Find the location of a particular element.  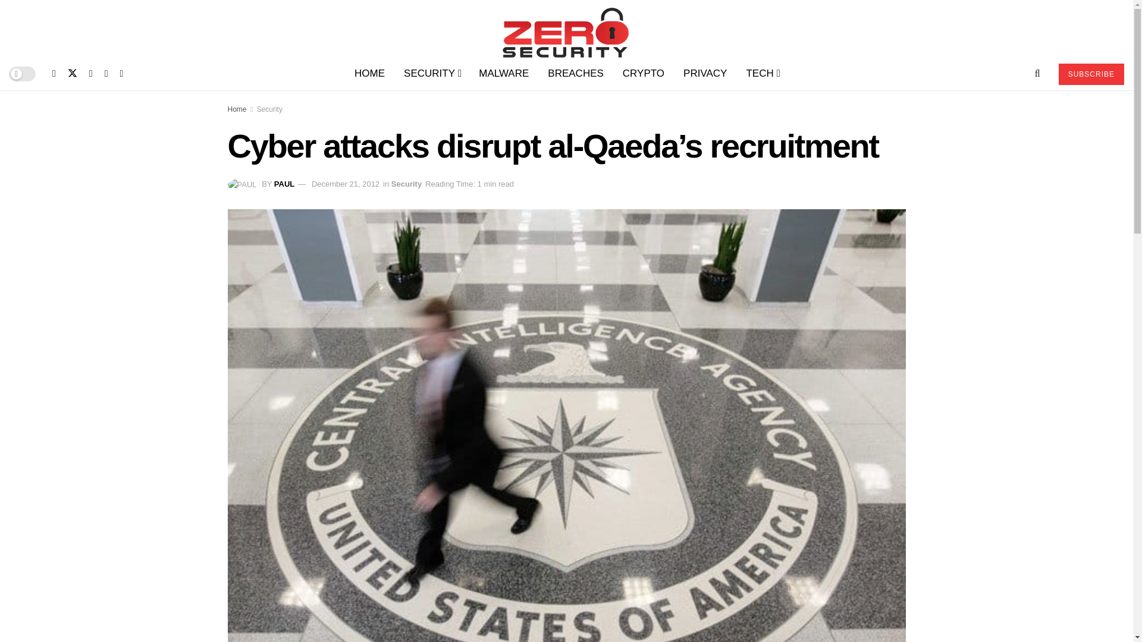

TECH is located at coordinates (762, 74).